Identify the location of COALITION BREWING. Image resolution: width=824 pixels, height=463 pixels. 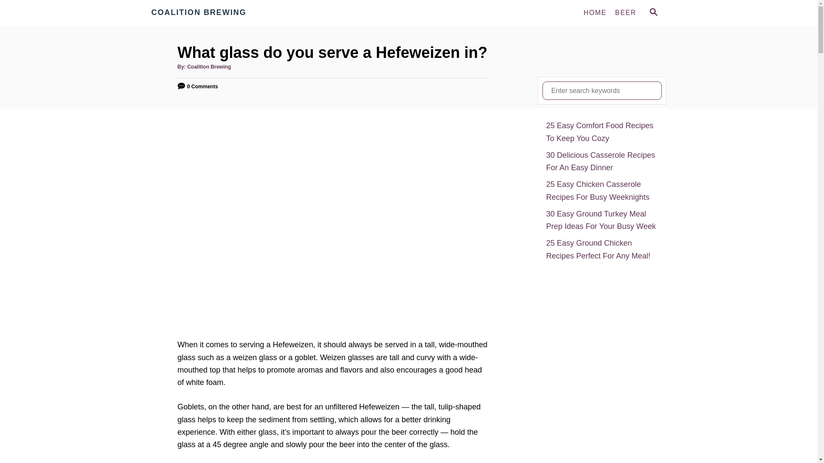
(228, 13).